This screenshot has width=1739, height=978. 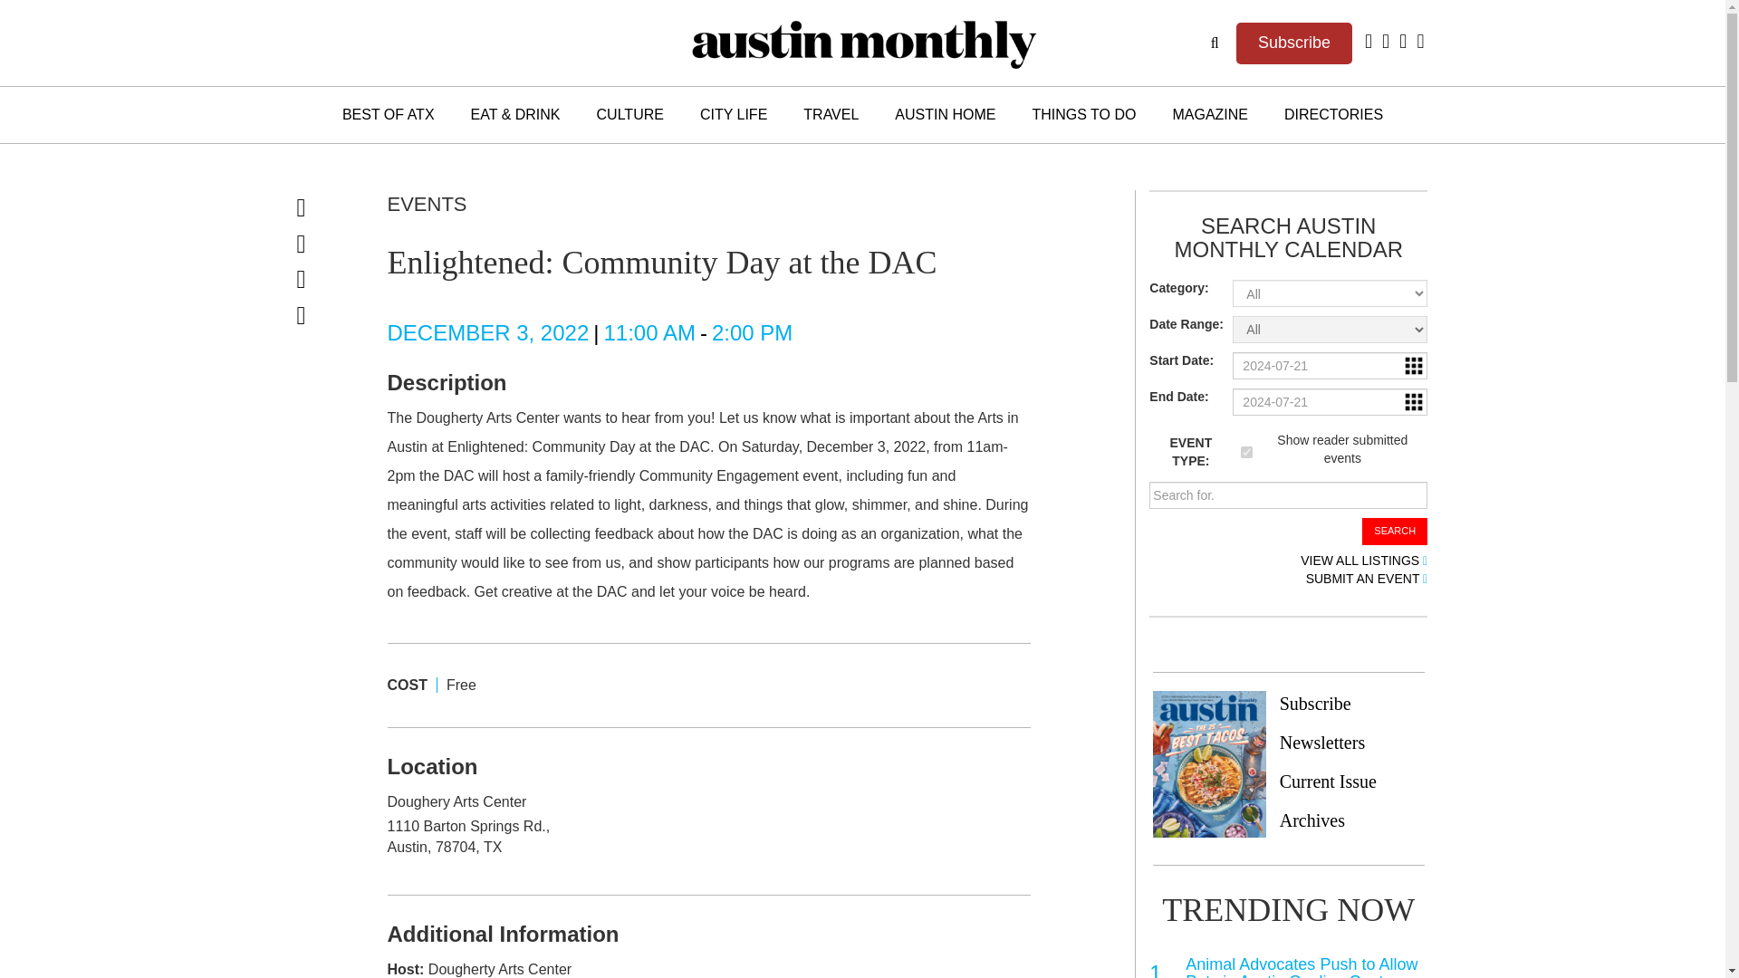 What do you see at coordinates (388, 114) in the screenshot?
I see `BEST OF ATX` at bounding box center [388, 114].